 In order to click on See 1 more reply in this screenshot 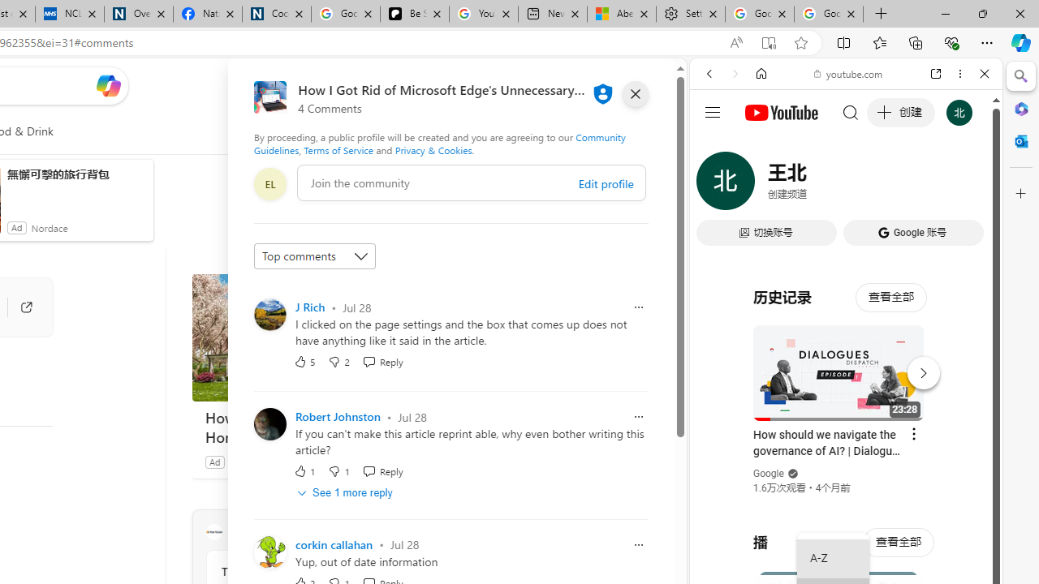, I will do `click(346, 492)`.